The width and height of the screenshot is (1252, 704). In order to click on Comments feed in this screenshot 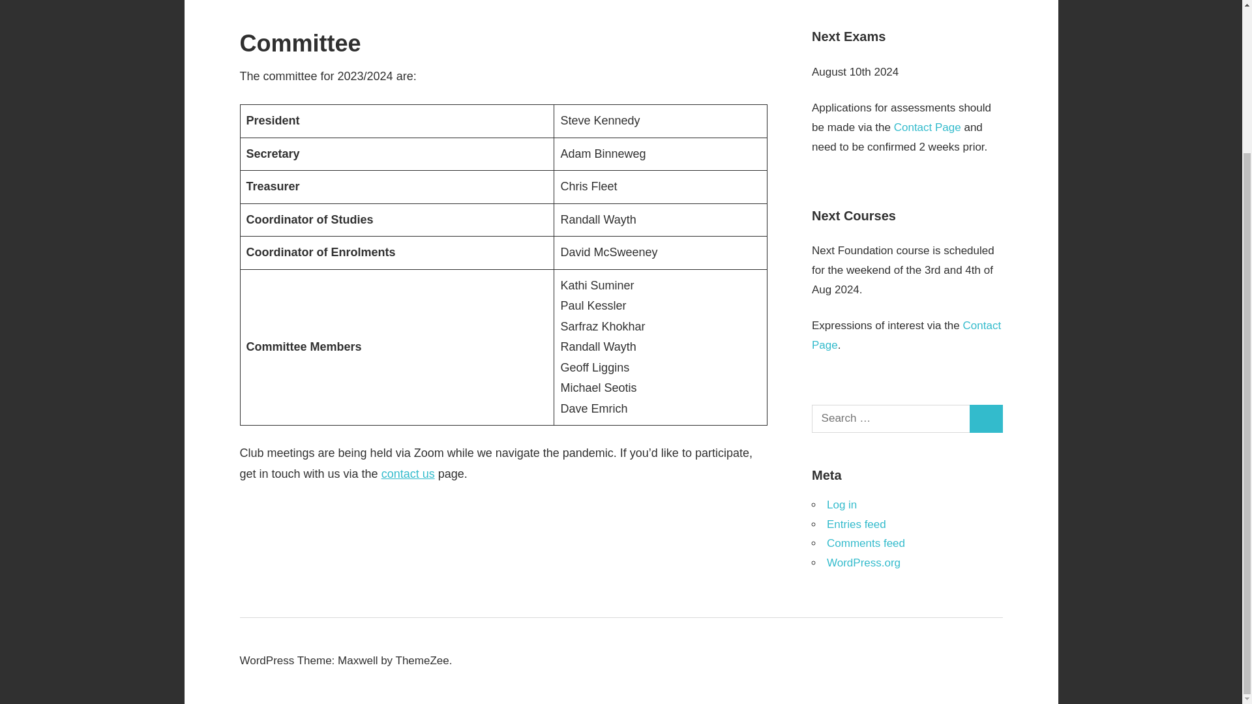, I will do `click(866, 544)`.